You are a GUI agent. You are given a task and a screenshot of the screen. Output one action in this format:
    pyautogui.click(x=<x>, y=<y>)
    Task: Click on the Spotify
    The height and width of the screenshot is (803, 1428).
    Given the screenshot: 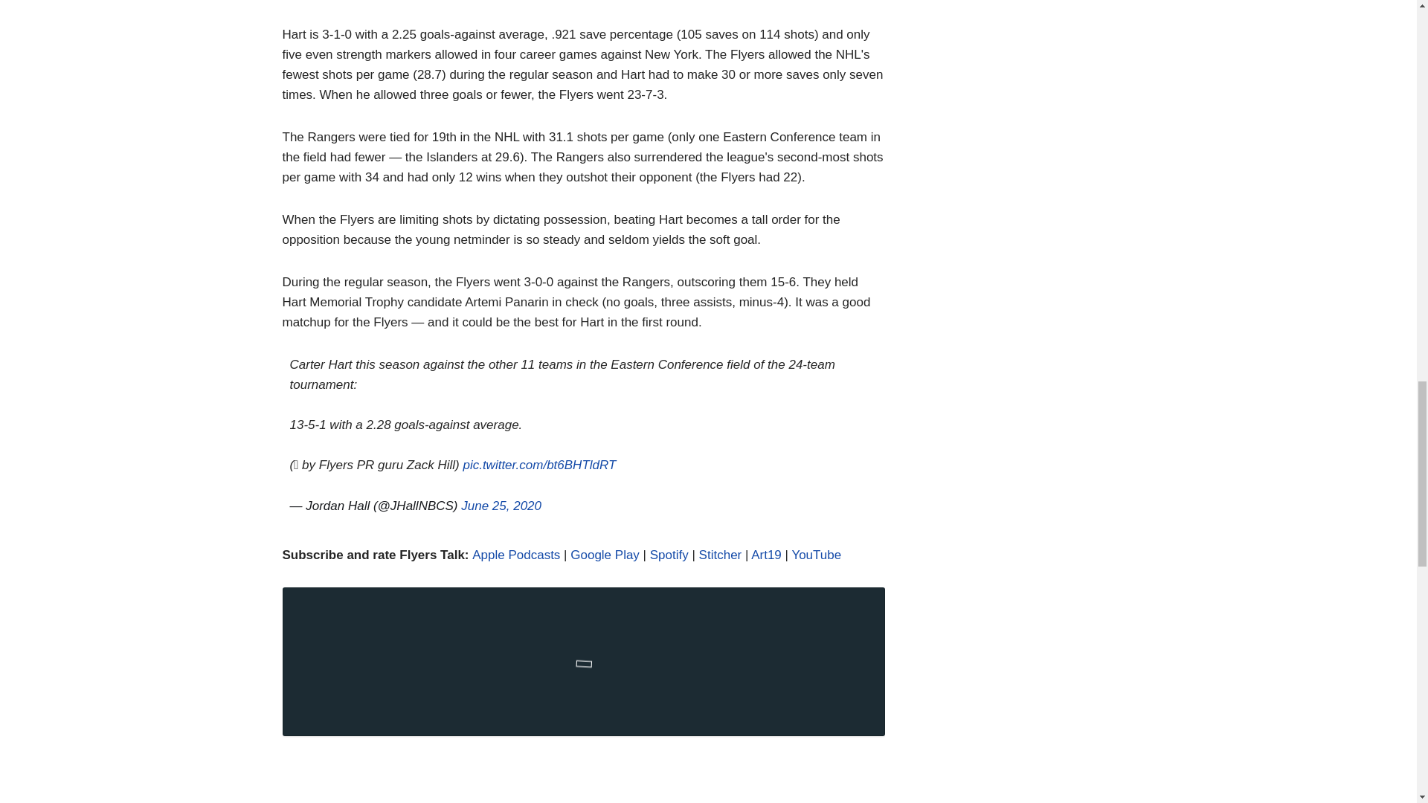 What is the action you would take?
    pyautogui.click(x=669, y=555)
    